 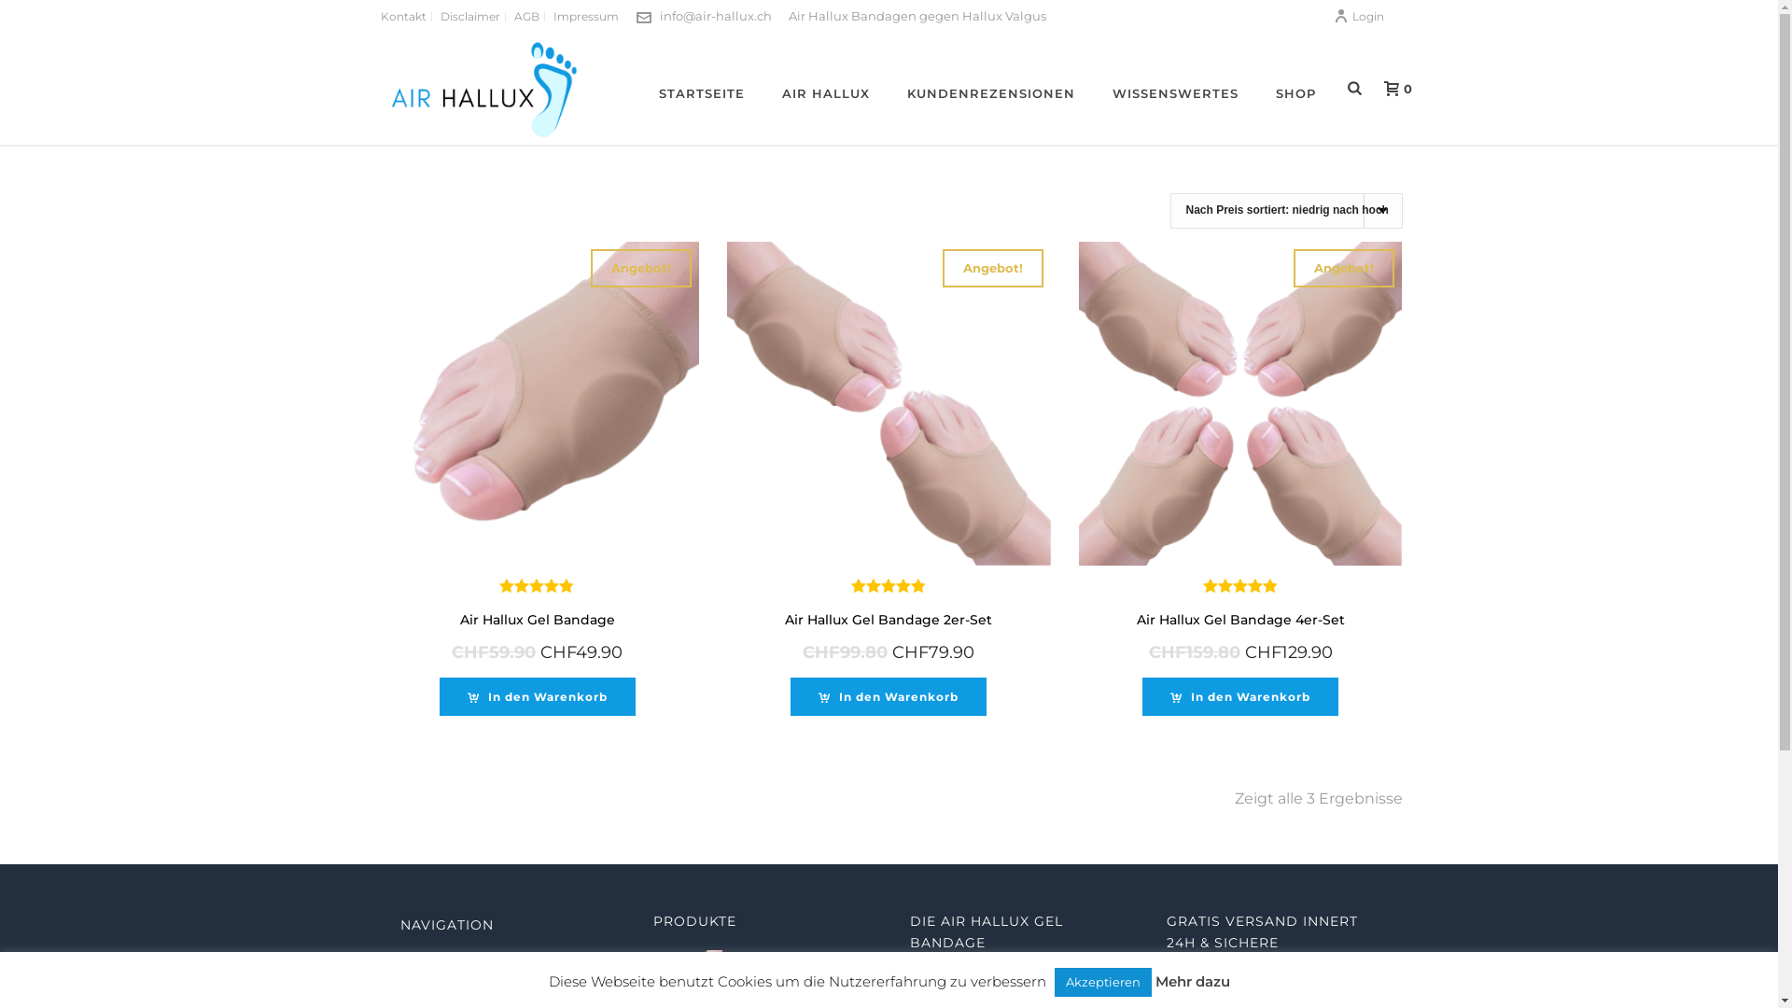 I want to click on Startseite, so click(x=446, y=965).